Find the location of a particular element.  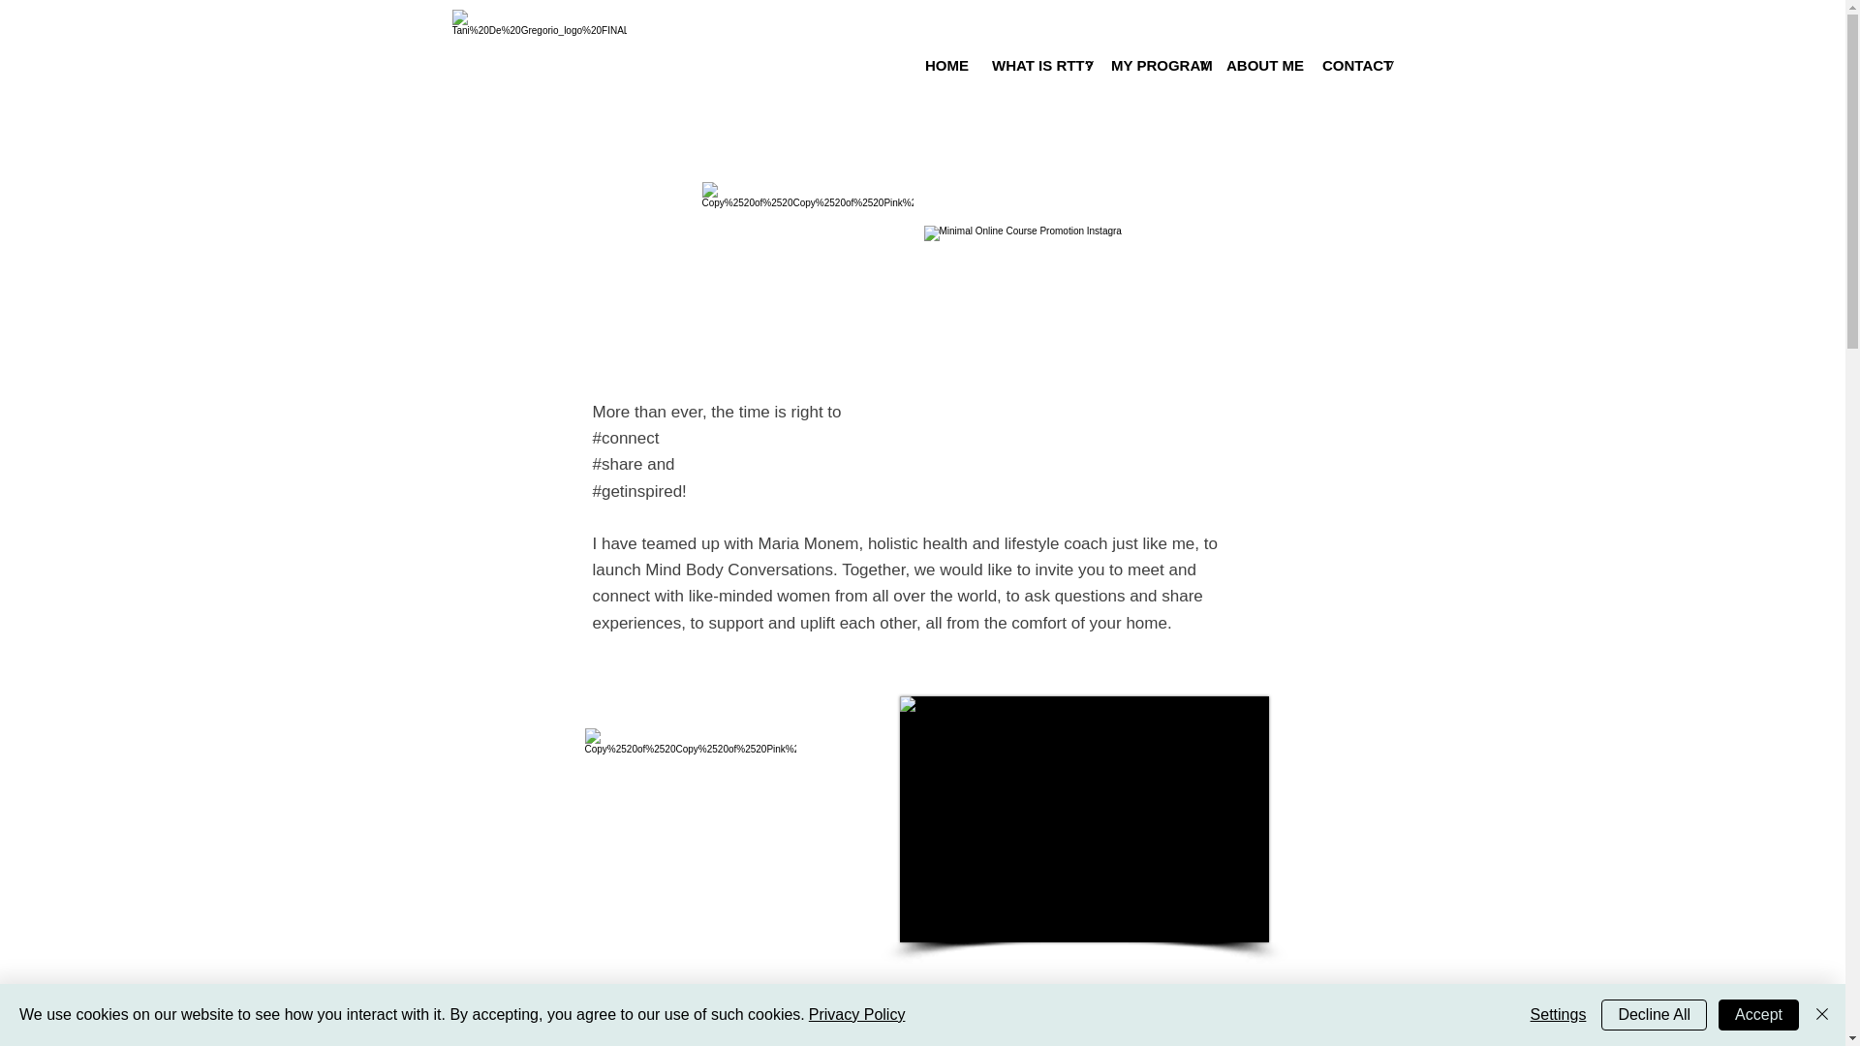

Decline All is located at coordinates (1655, 1015).